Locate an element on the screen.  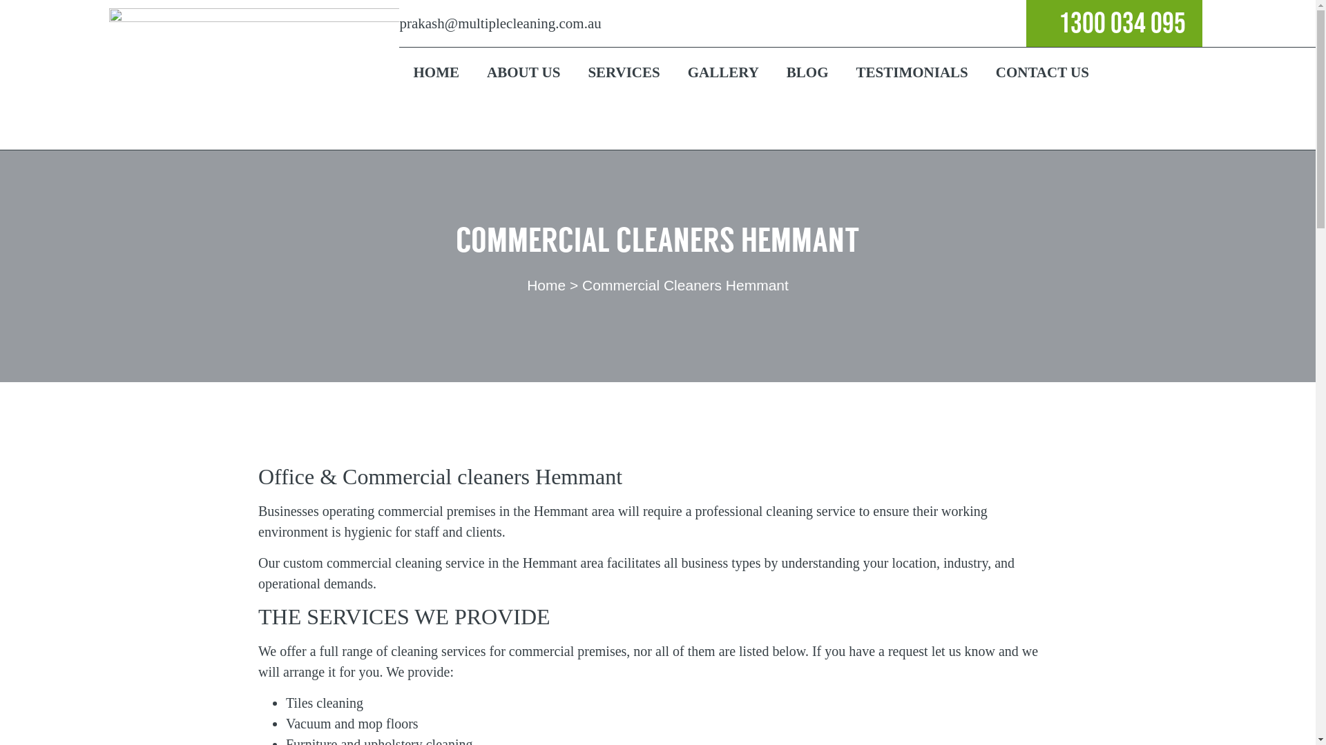
TESTIMONIALS is located at coordinates (912, 71).